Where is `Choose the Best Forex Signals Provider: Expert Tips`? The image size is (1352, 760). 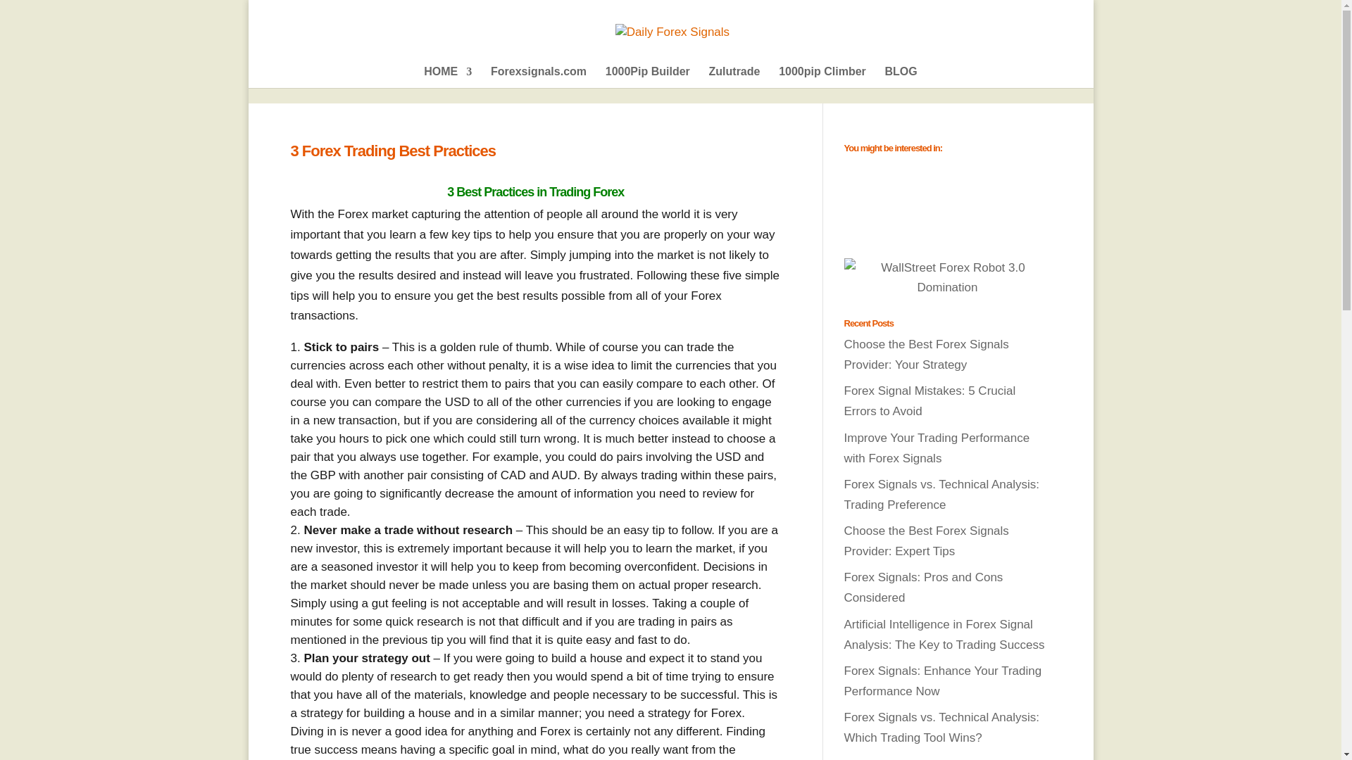
Choose the Best Forex Signals Provider: Expert Tips is located at coordinates (926, 540).